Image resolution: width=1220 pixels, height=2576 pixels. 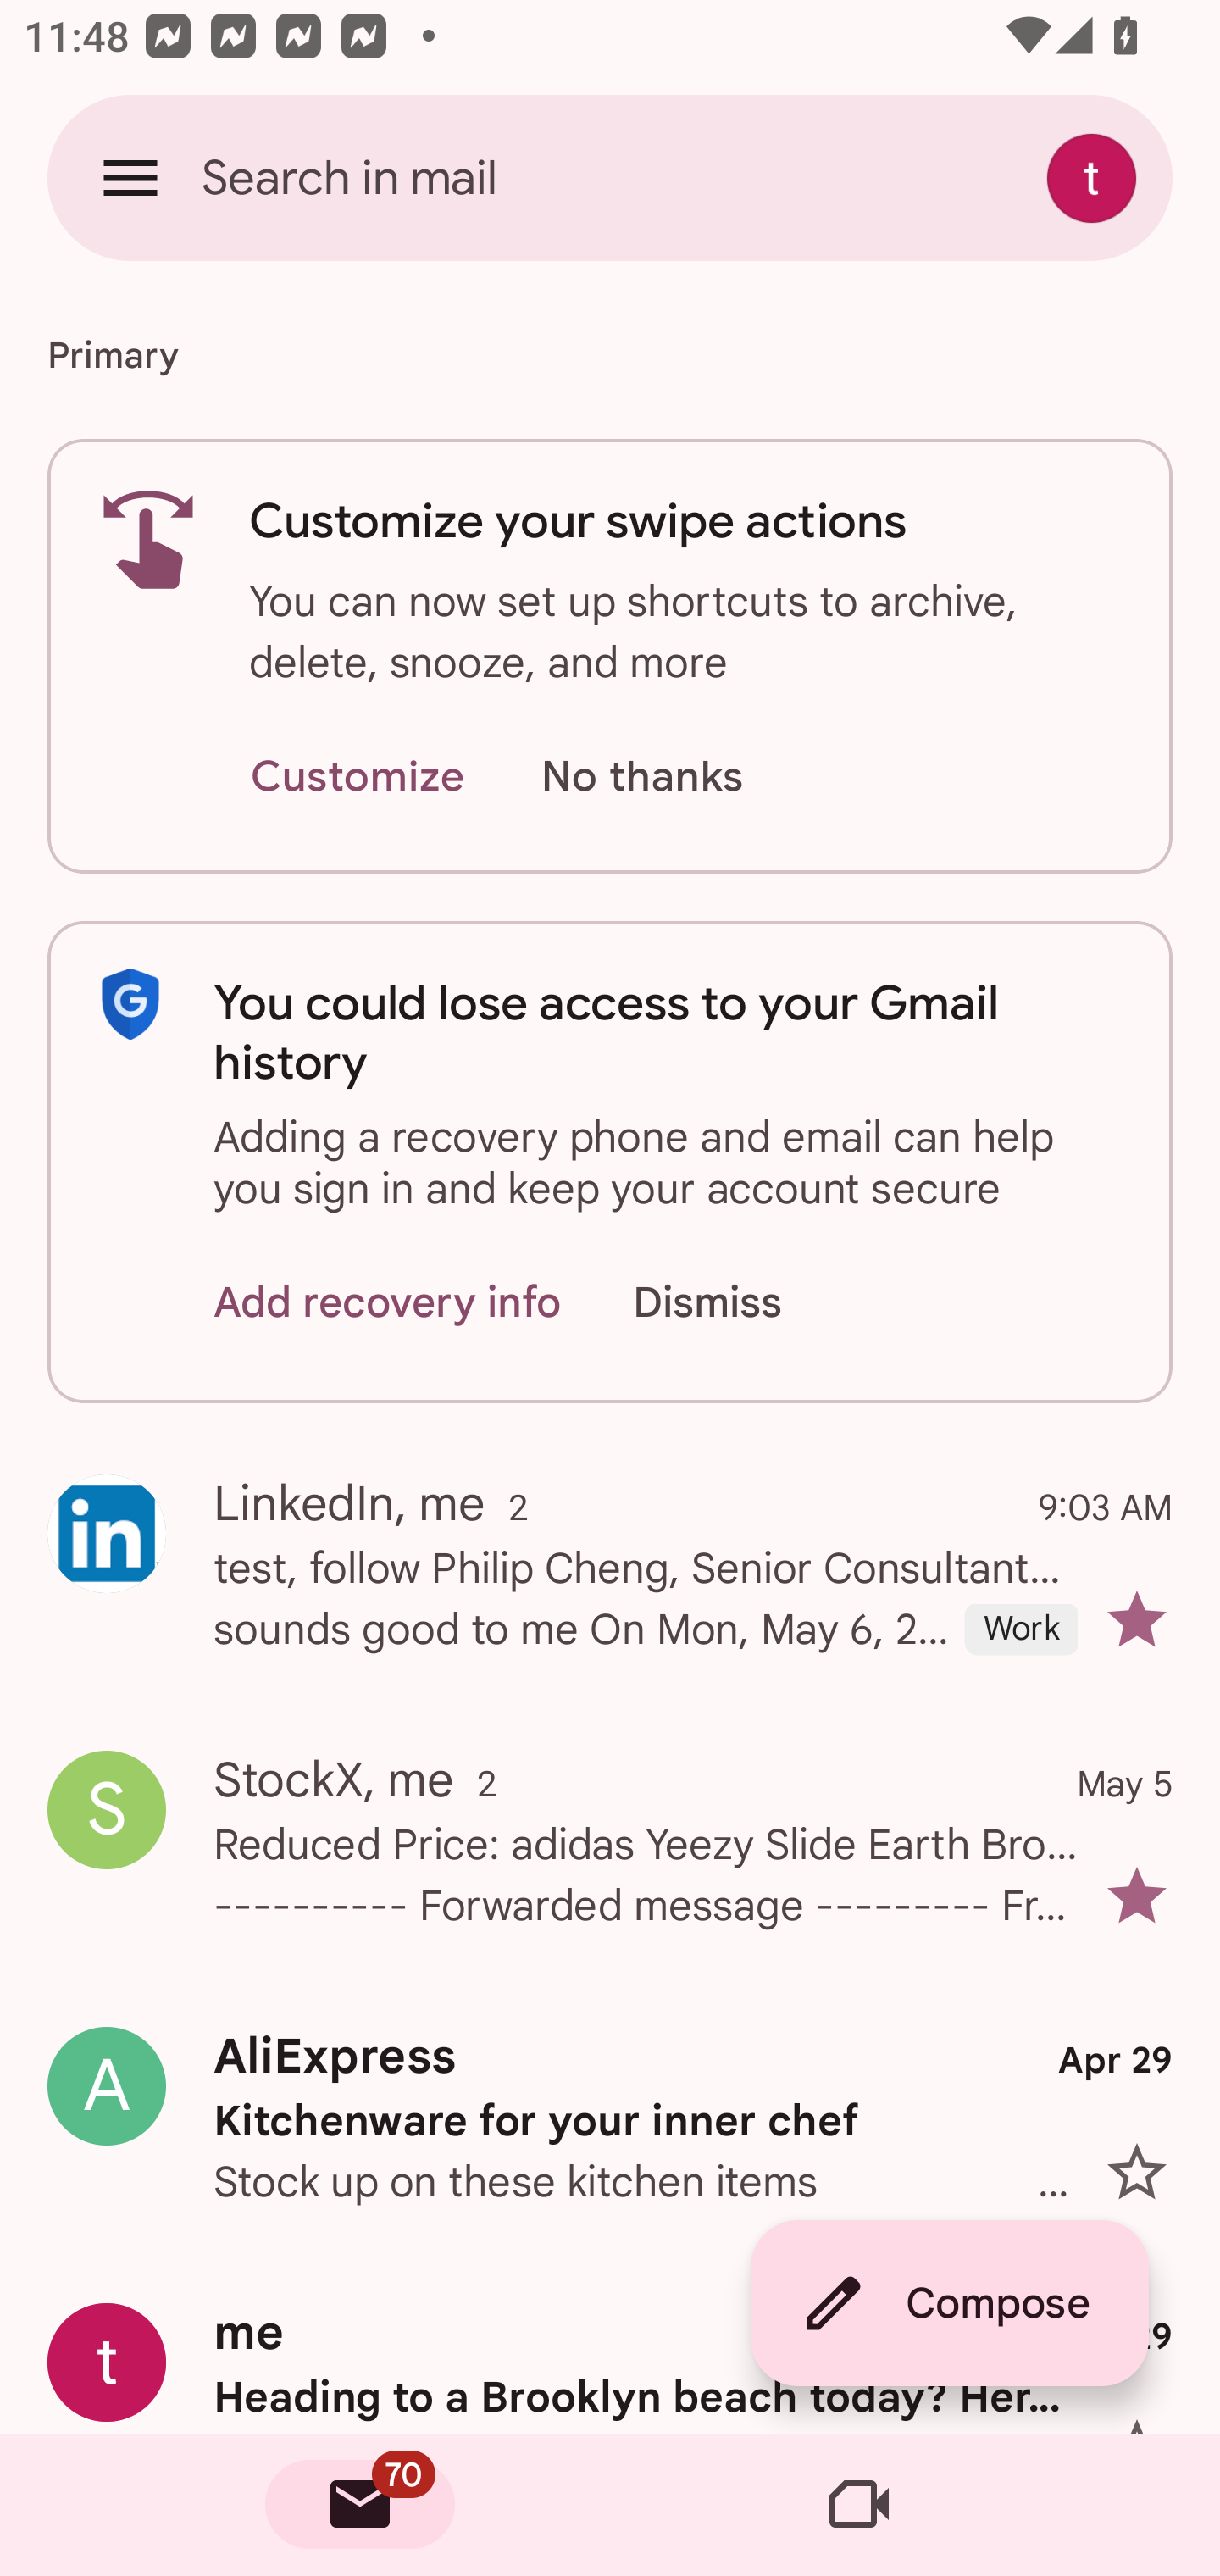 I want to click on Compose, so click(x=949, y=2303).